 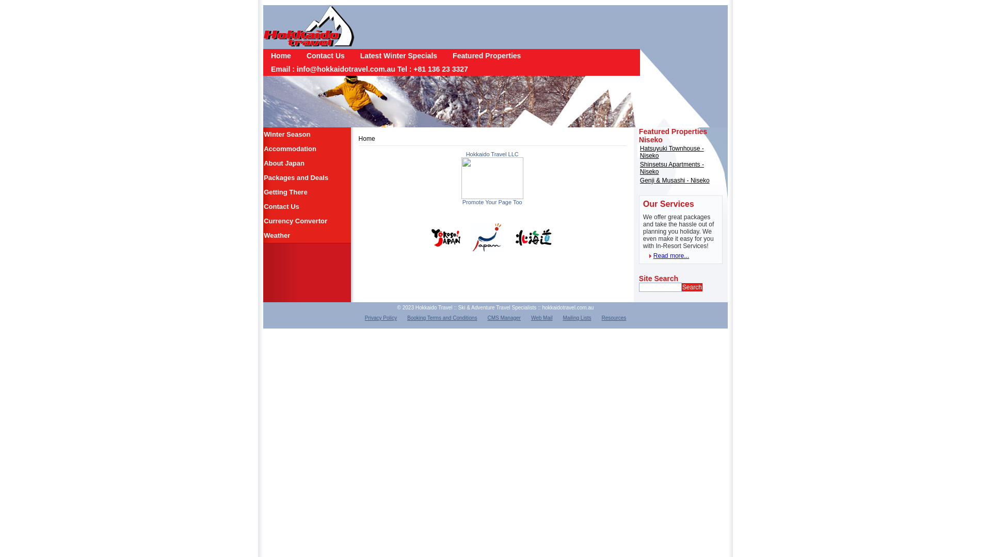 What do you see at coordinates (492, 202) in the screenshot?
I see `Promote Your Page Too` at bounding box center [492, 202].